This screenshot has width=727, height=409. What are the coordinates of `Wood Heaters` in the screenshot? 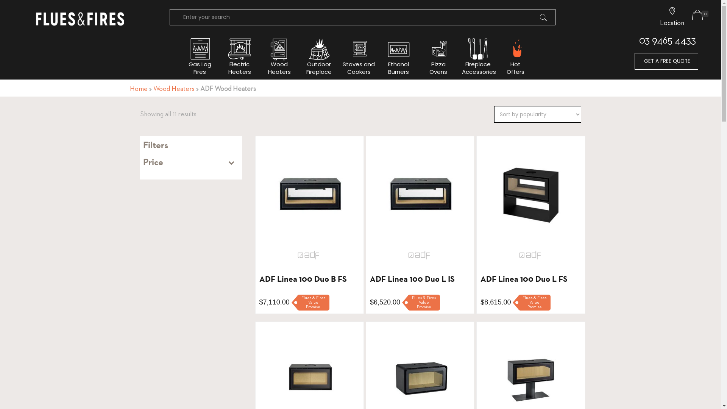 It's located at (279, 57).